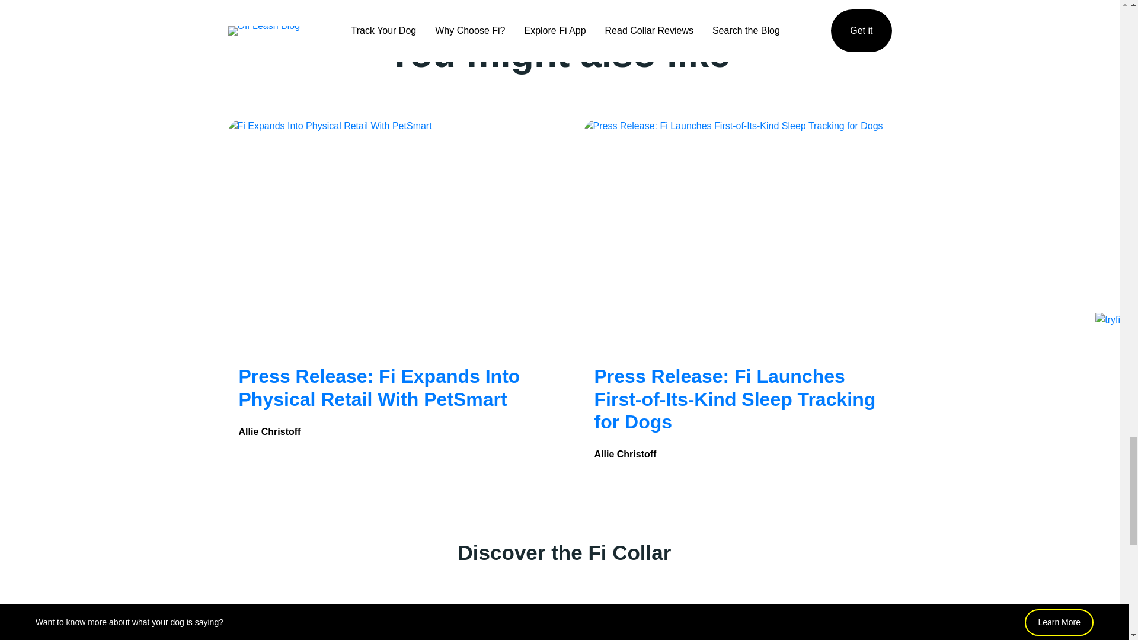 The height and width of the screenshot is (640, 1138). I want to click on Allie Christoff, so click(740, 454).